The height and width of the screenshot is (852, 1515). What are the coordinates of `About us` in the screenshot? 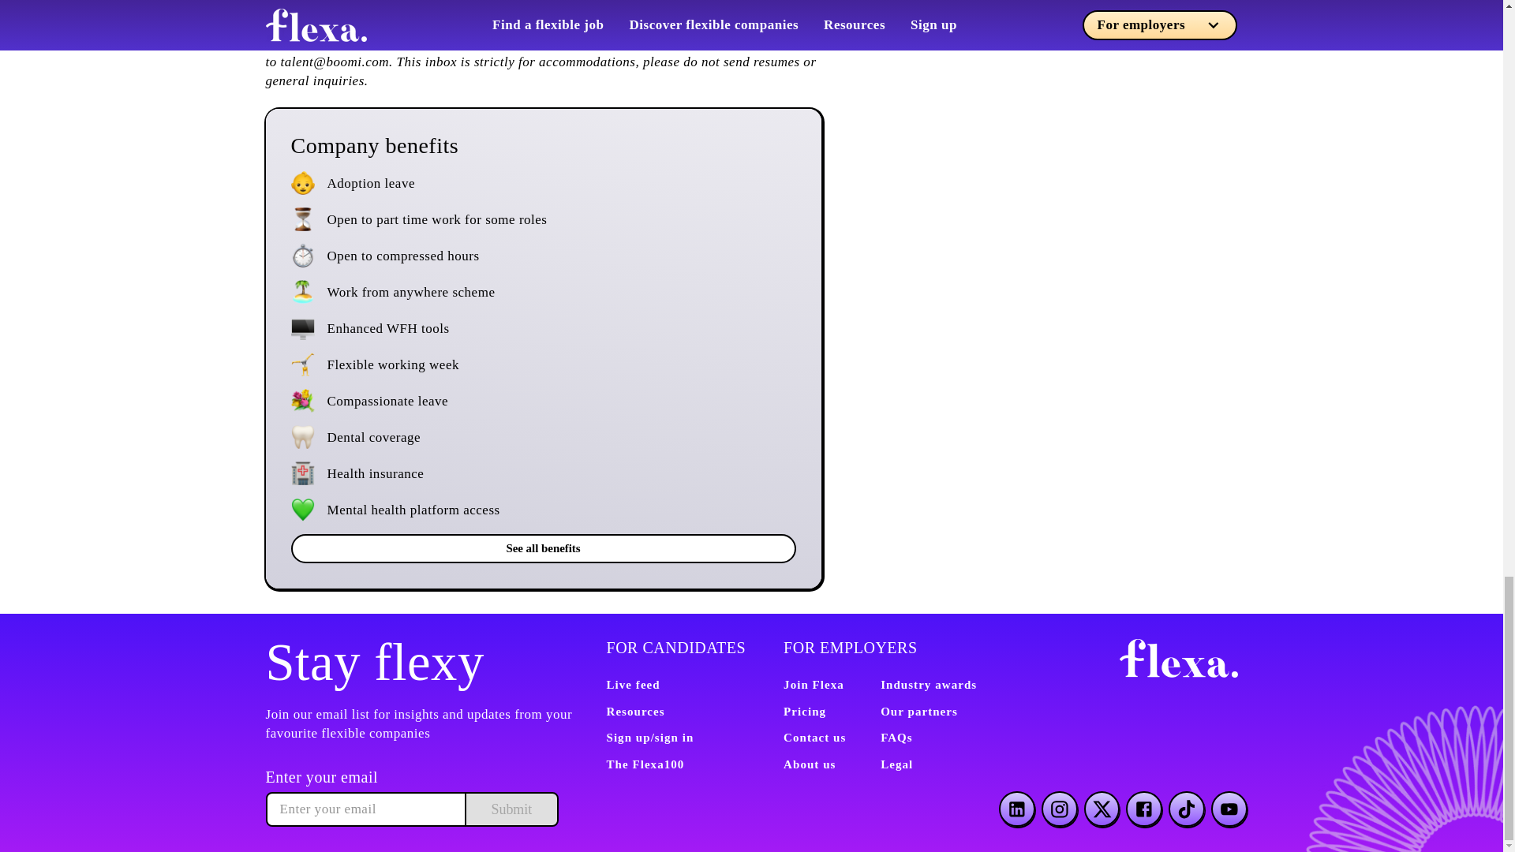 It's located at (810, 764).